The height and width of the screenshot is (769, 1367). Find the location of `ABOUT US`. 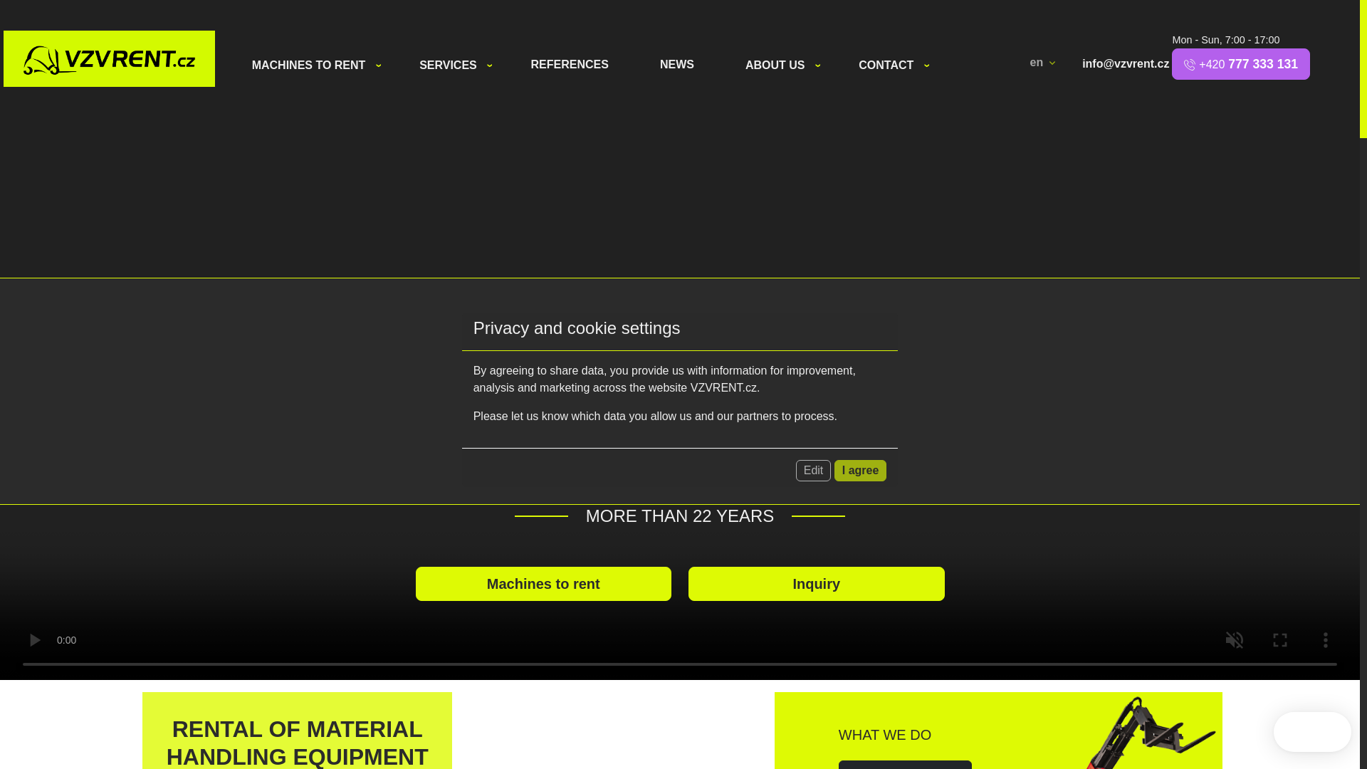

ABOUT US is located at coordinates (782, 66).